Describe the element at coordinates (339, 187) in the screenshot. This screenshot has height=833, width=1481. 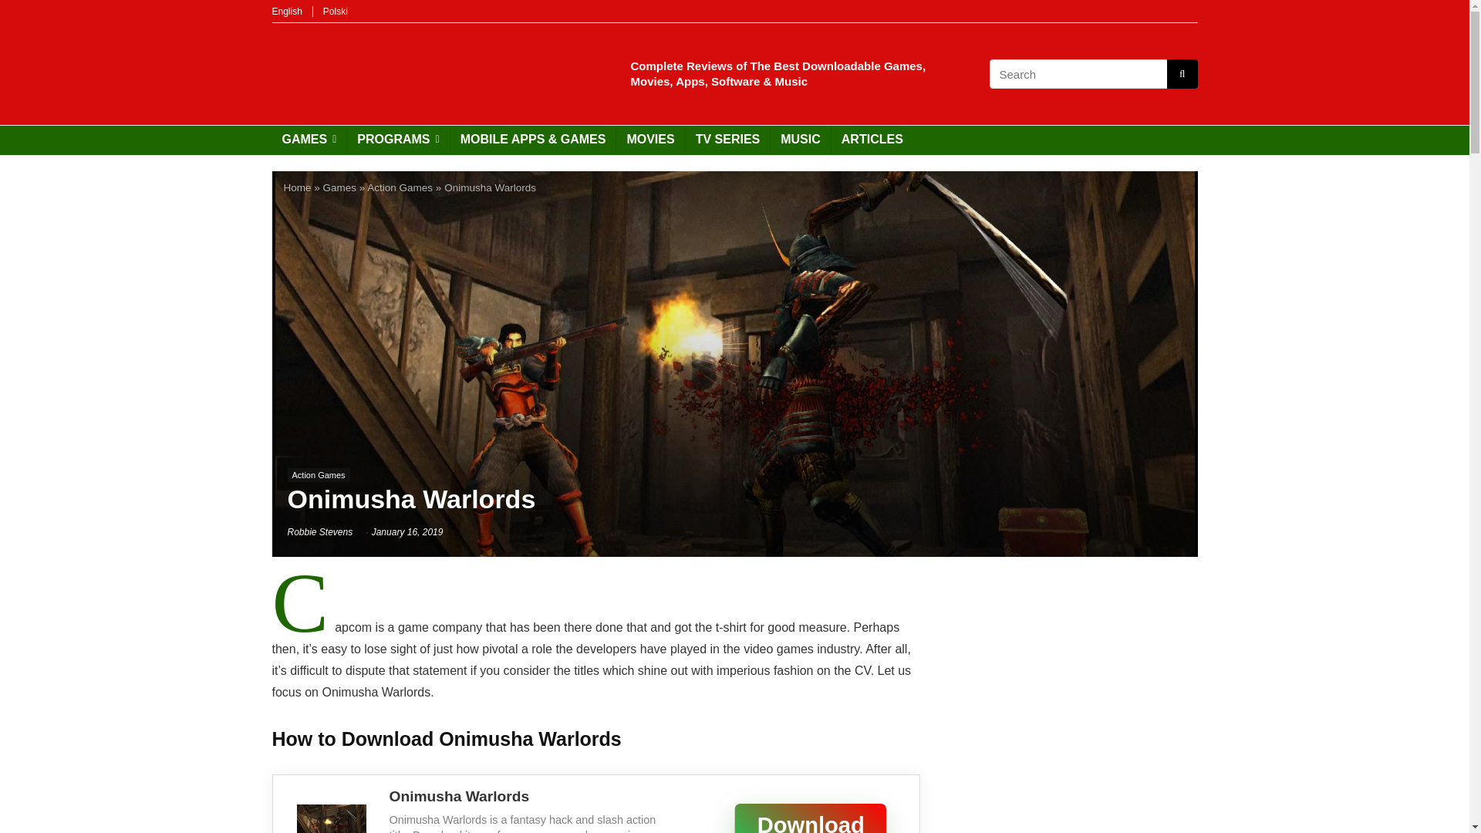
I see `Games` at that location.